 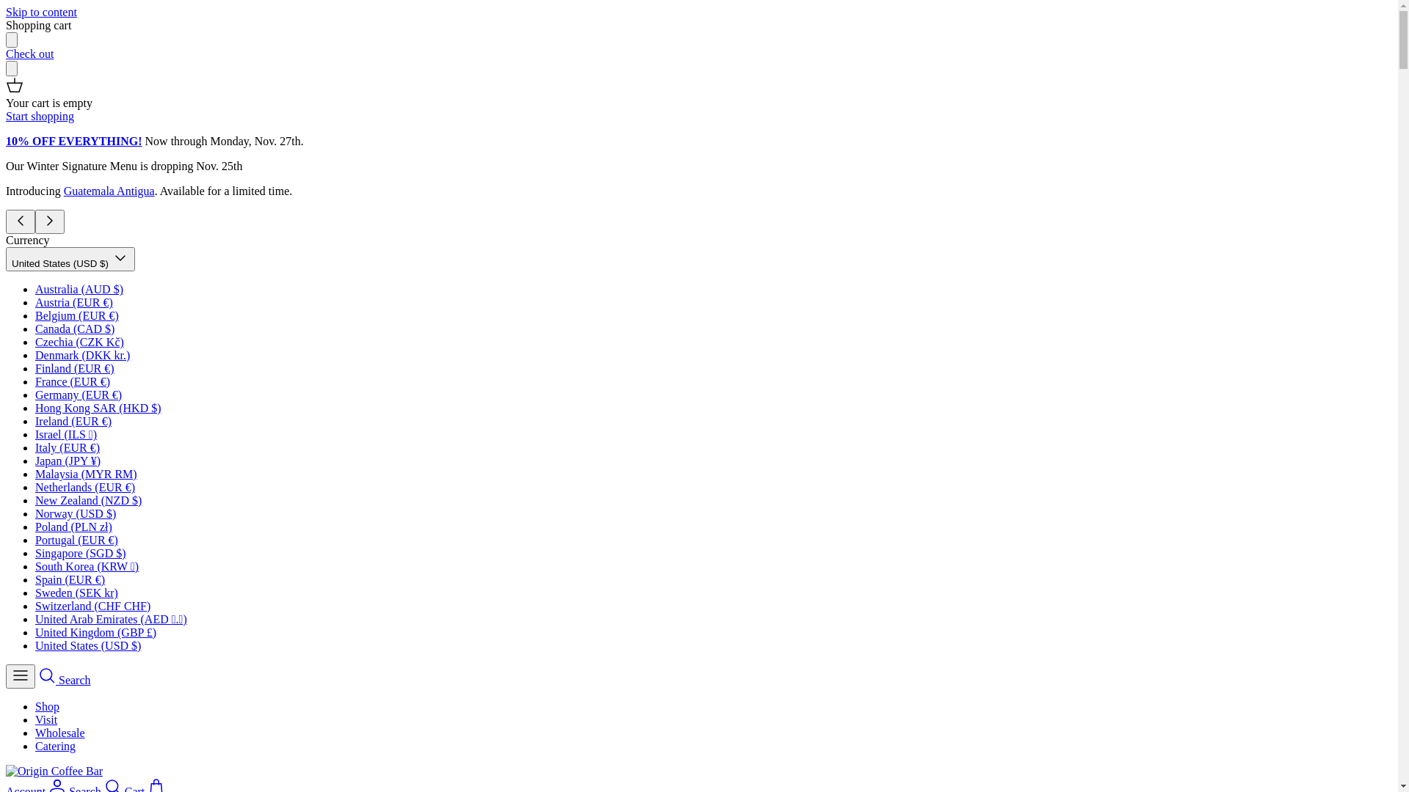 I want to click on Left, so click(x=21, y=221).